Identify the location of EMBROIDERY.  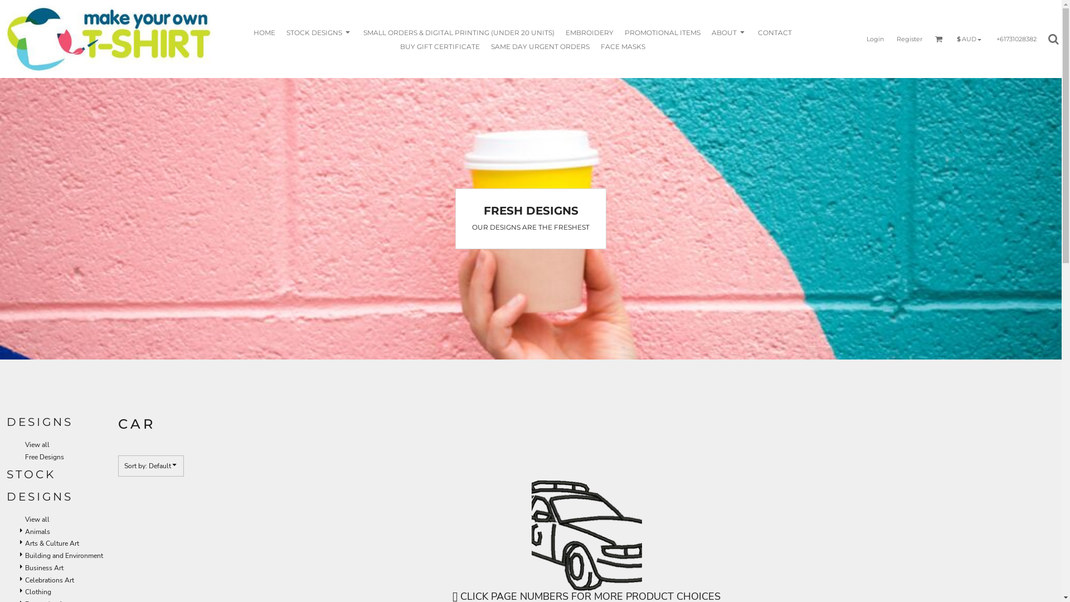
(590, 32).